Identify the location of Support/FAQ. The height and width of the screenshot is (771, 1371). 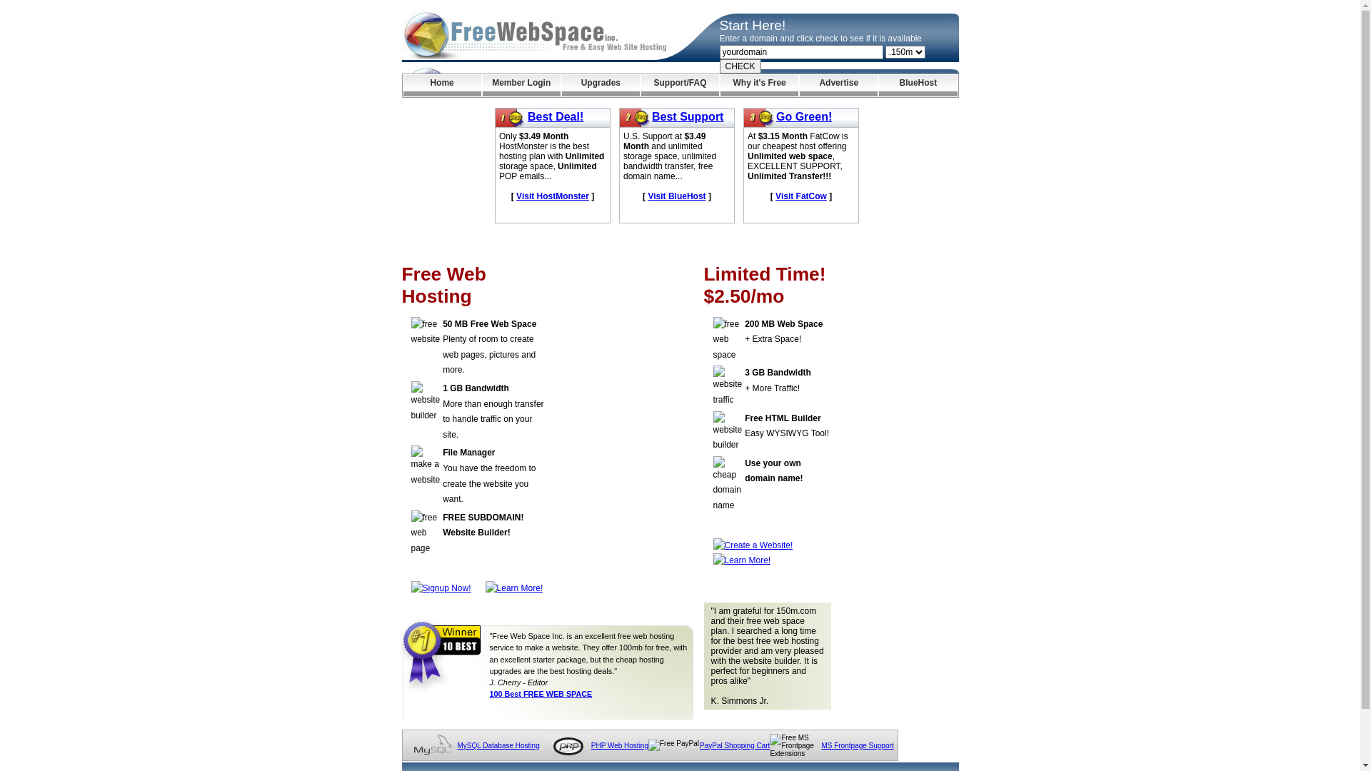
(680, 86).